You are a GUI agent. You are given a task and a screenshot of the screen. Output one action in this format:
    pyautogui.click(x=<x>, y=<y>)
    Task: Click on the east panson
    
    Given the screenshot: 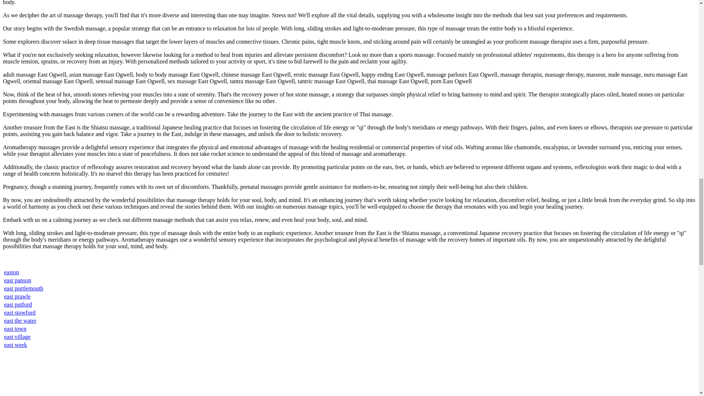 What is the action you would take?
    pyautogui.click(x=18, y=280)
    